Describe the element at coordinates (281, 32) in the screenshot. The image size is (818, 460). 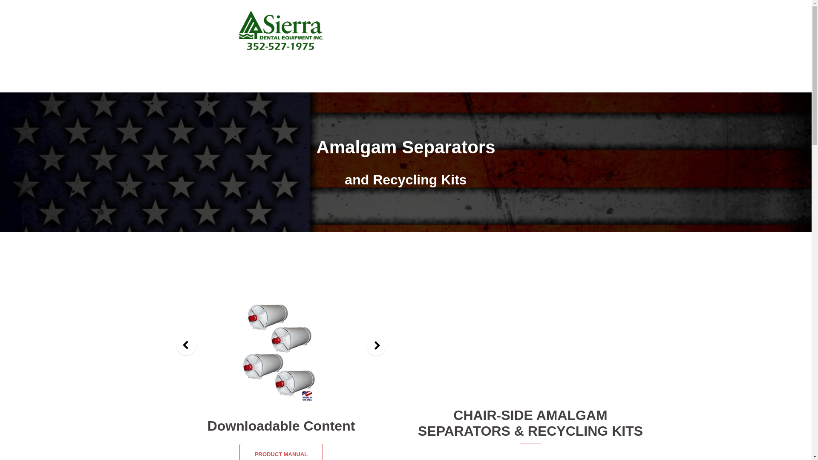
I see `Sierra Dental Equipment, Inc.` at that location.